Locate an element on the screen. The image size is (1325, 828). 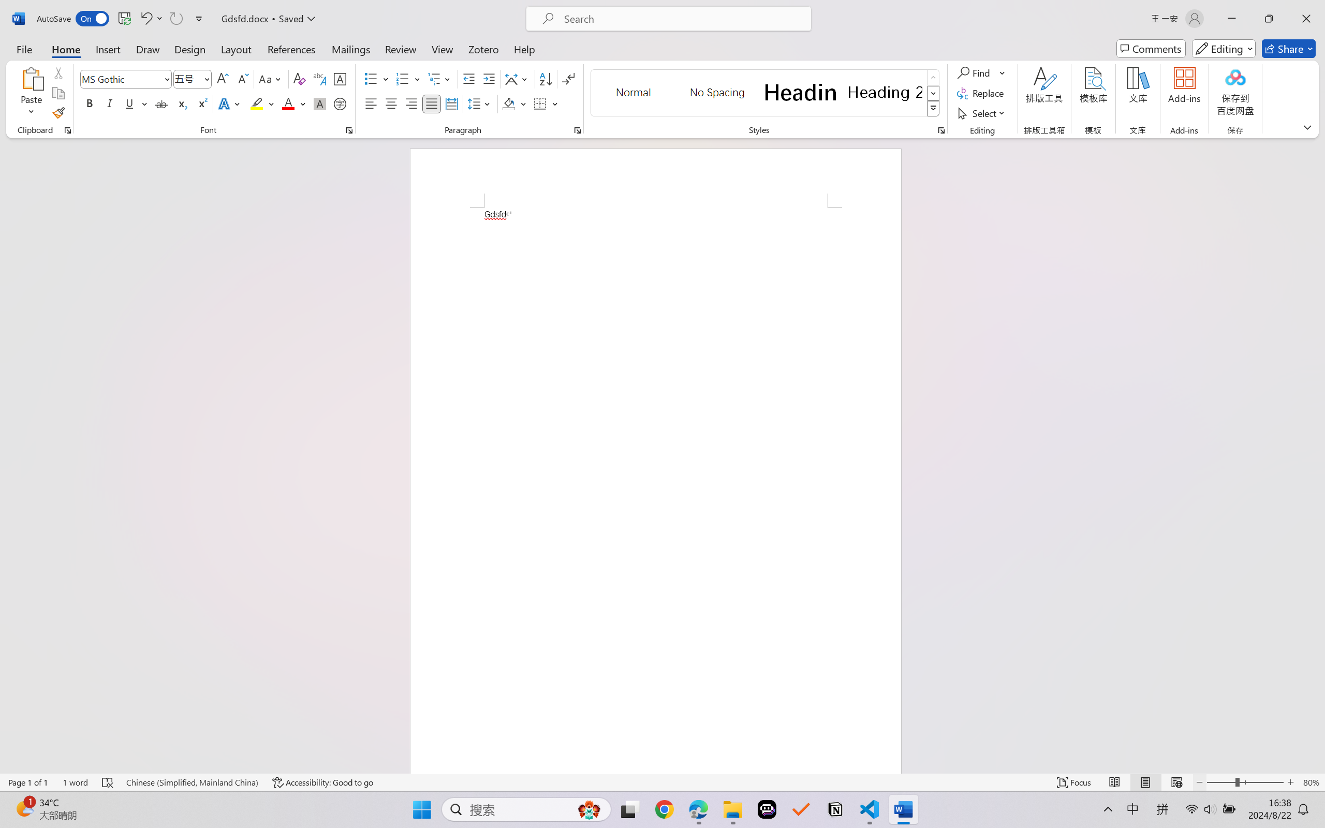
Spelling and Grammar Check Errors is located at coordinates (108, 782).